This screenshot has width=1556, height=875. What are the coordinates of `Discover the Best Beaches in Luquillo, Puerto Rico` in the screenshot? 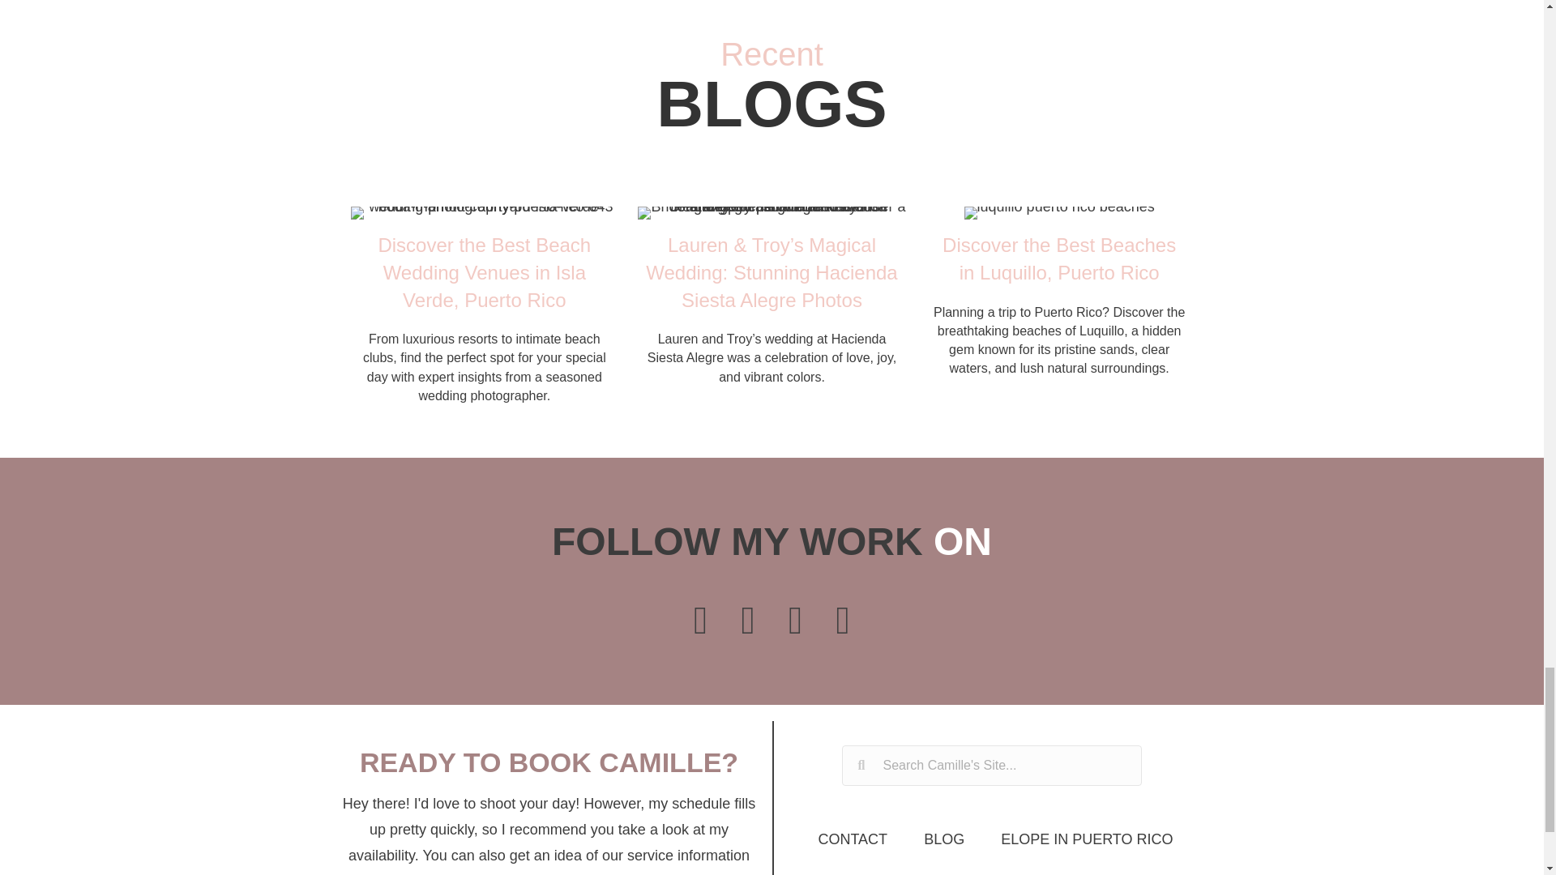 It's located at (1059, 311).